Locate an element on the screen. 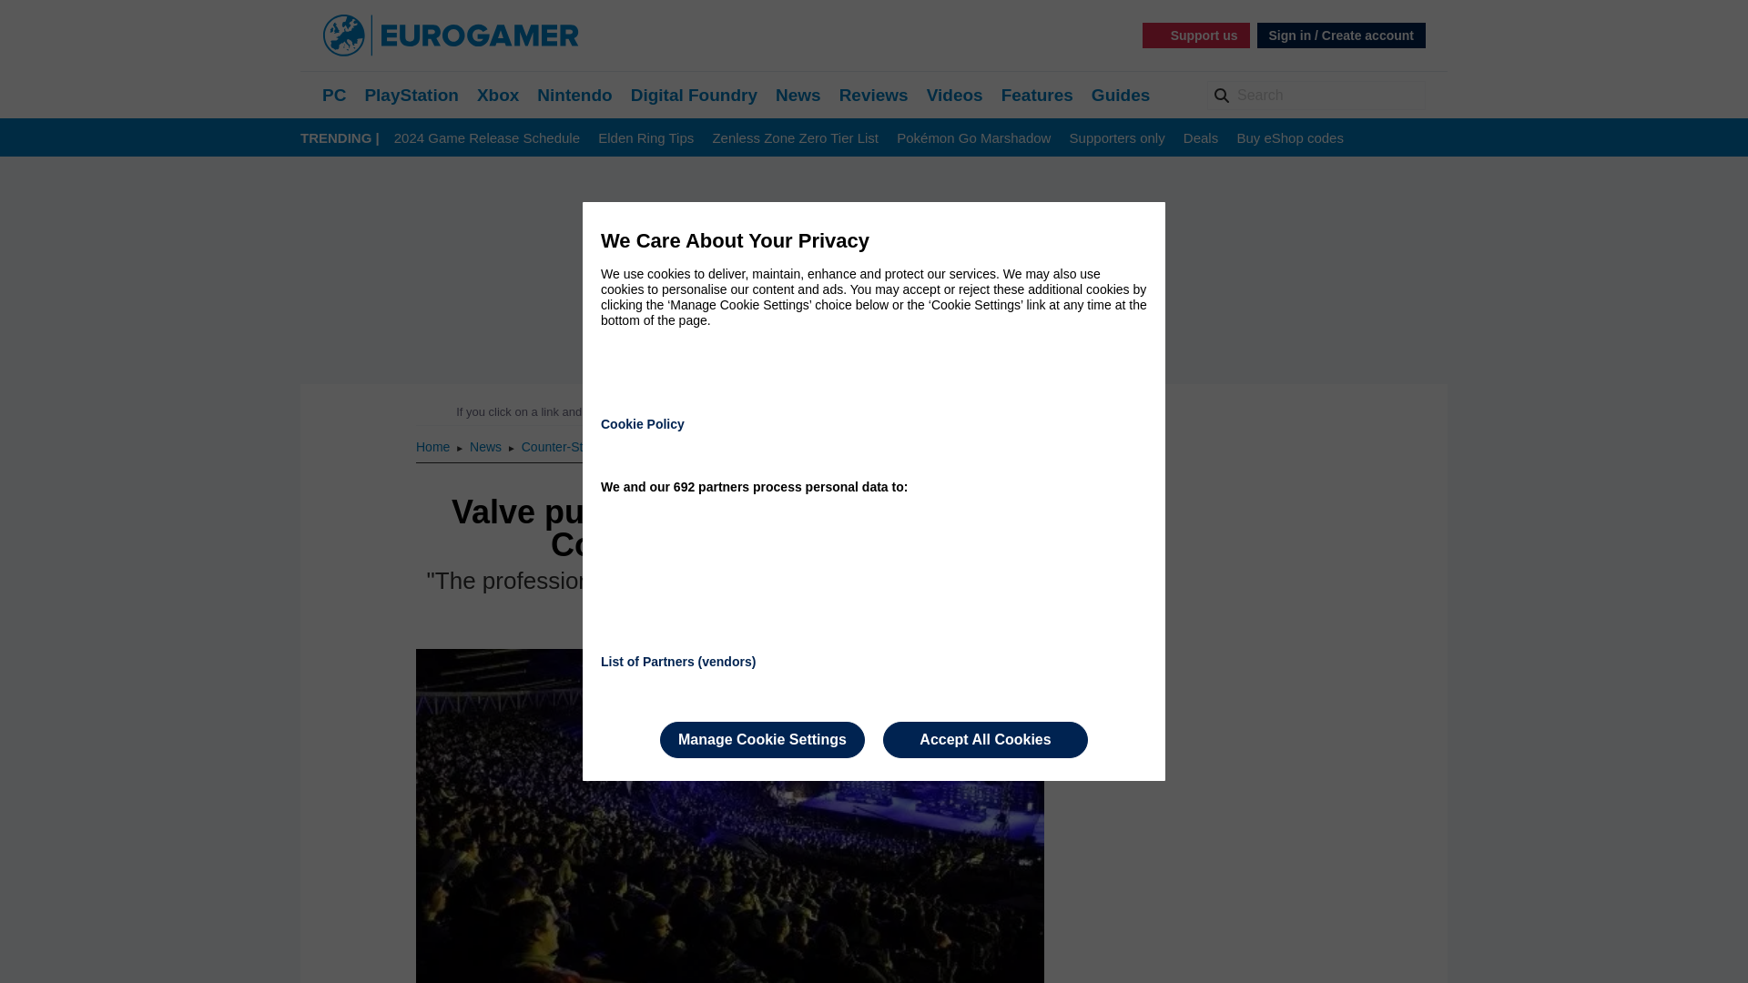 This screenshot has height=983, width=1748. Digital Foundry is located at coordinates (694, 95).